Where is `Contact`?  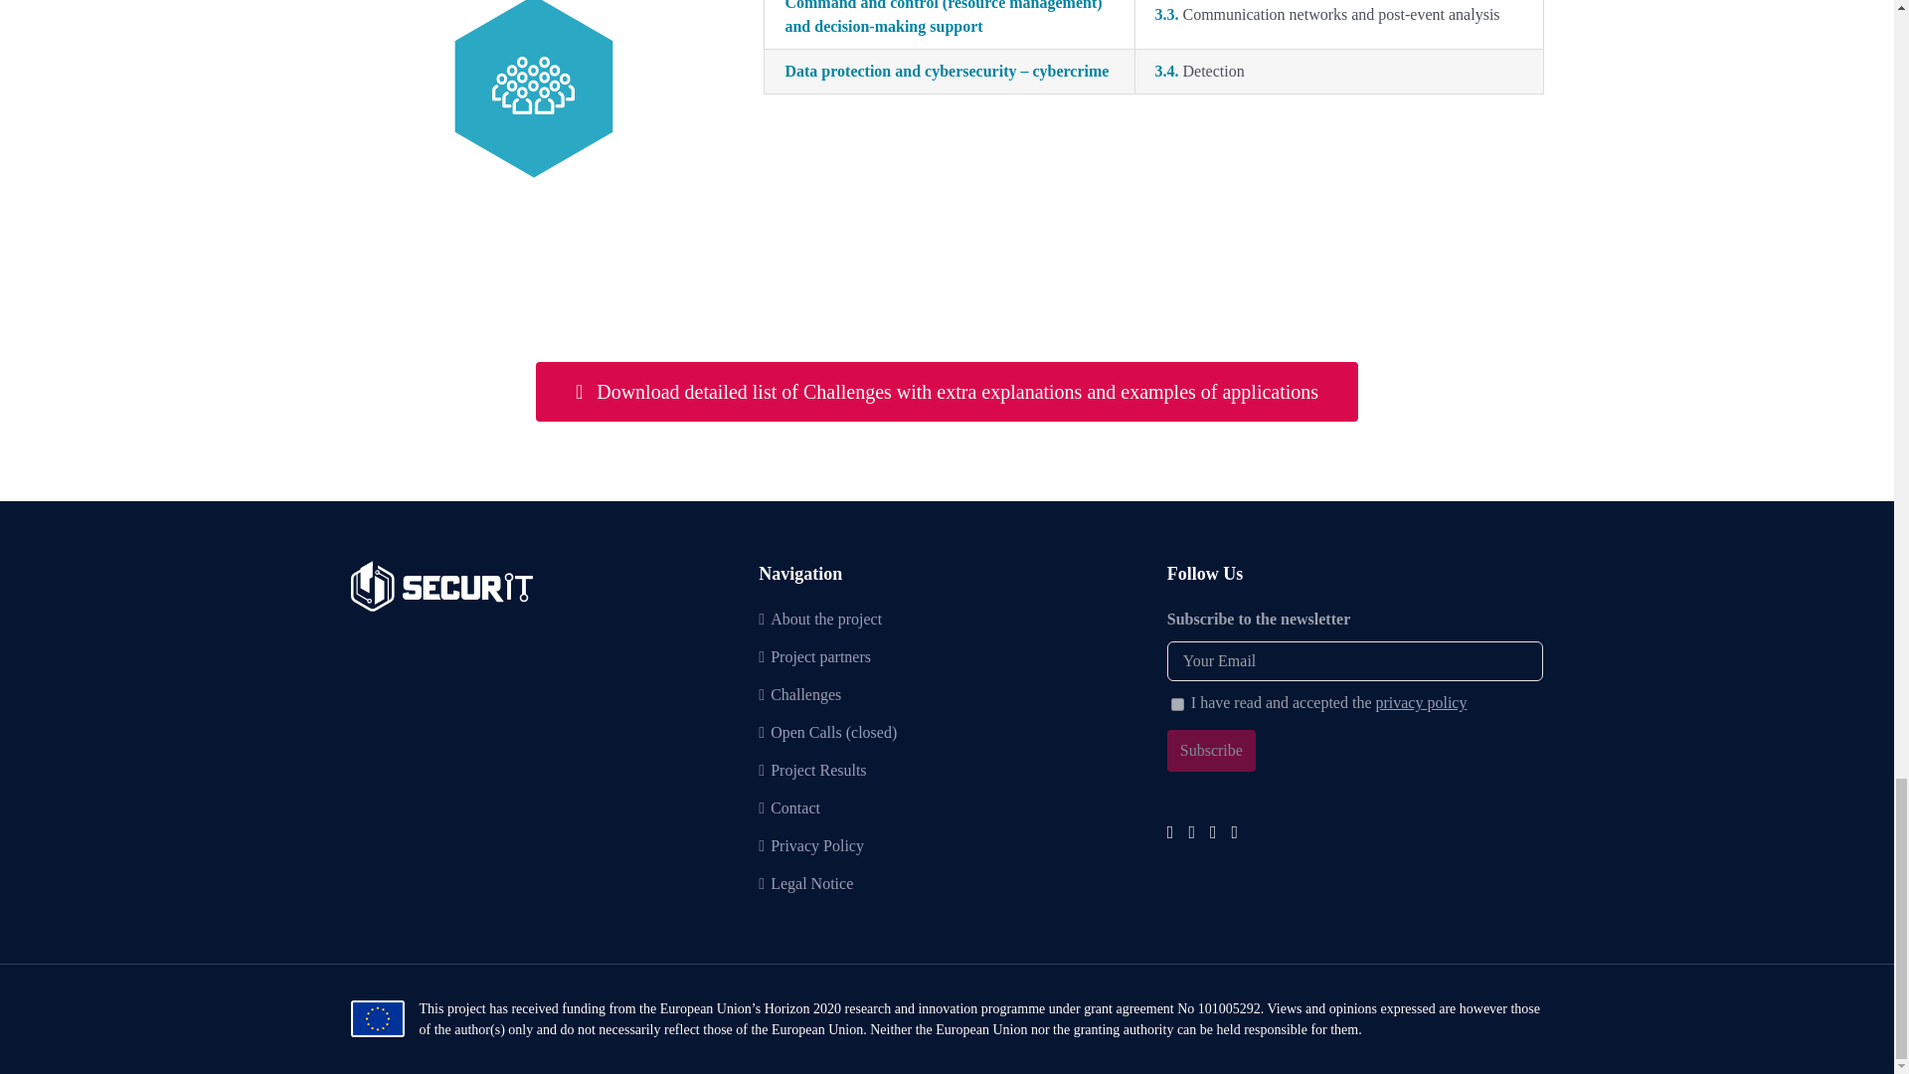 Contact is located at coordinates (949, 808).